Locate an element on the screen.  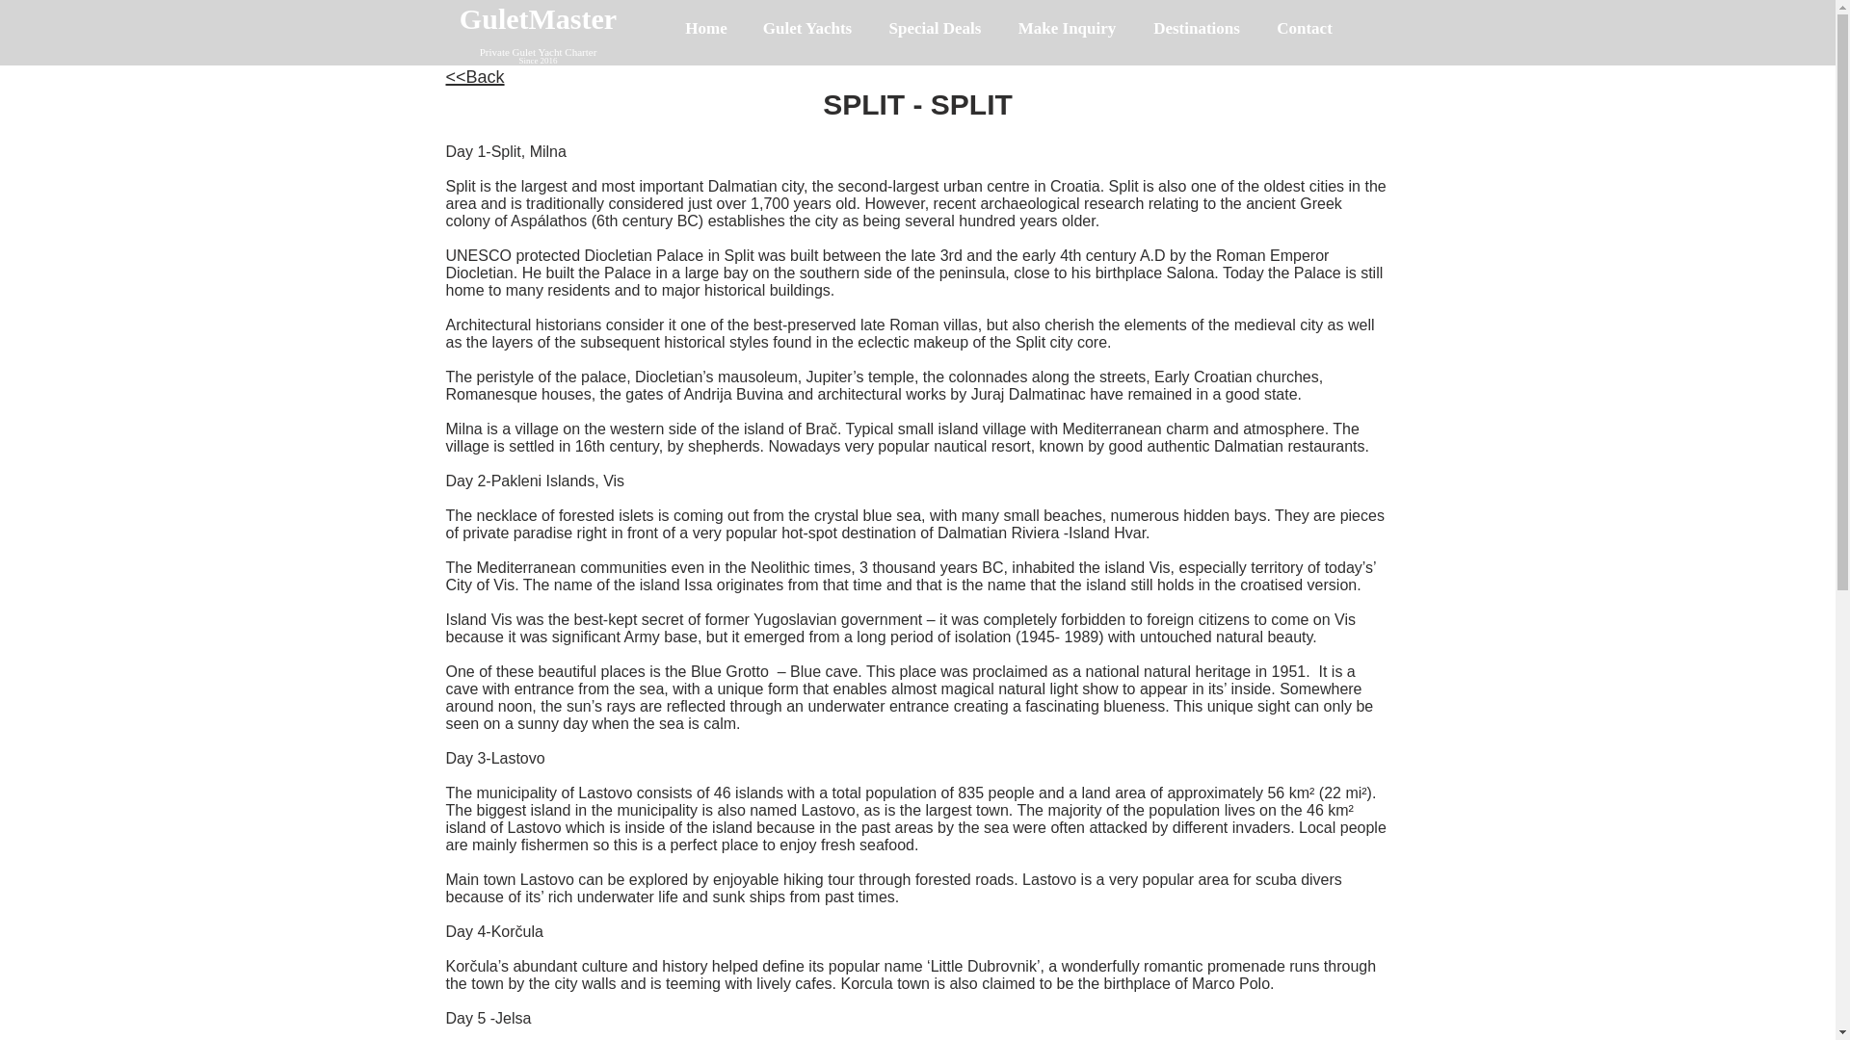
Home is located at coordinates (705, 29).